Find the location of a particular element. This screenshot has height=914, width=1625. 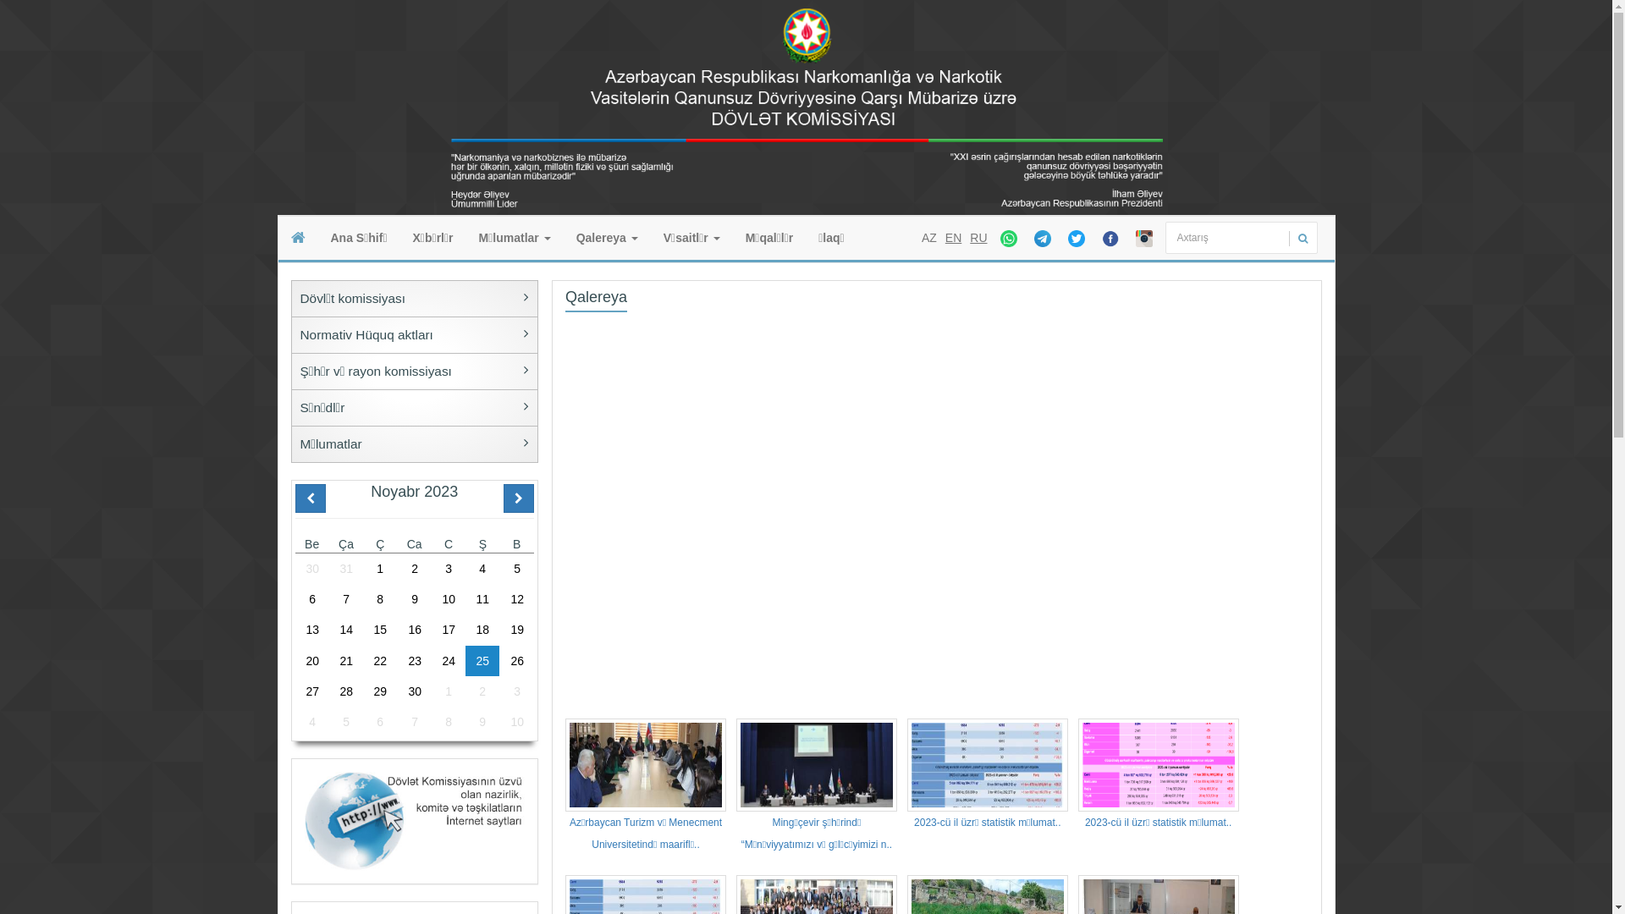

4 is located at coordinates (482, 569).